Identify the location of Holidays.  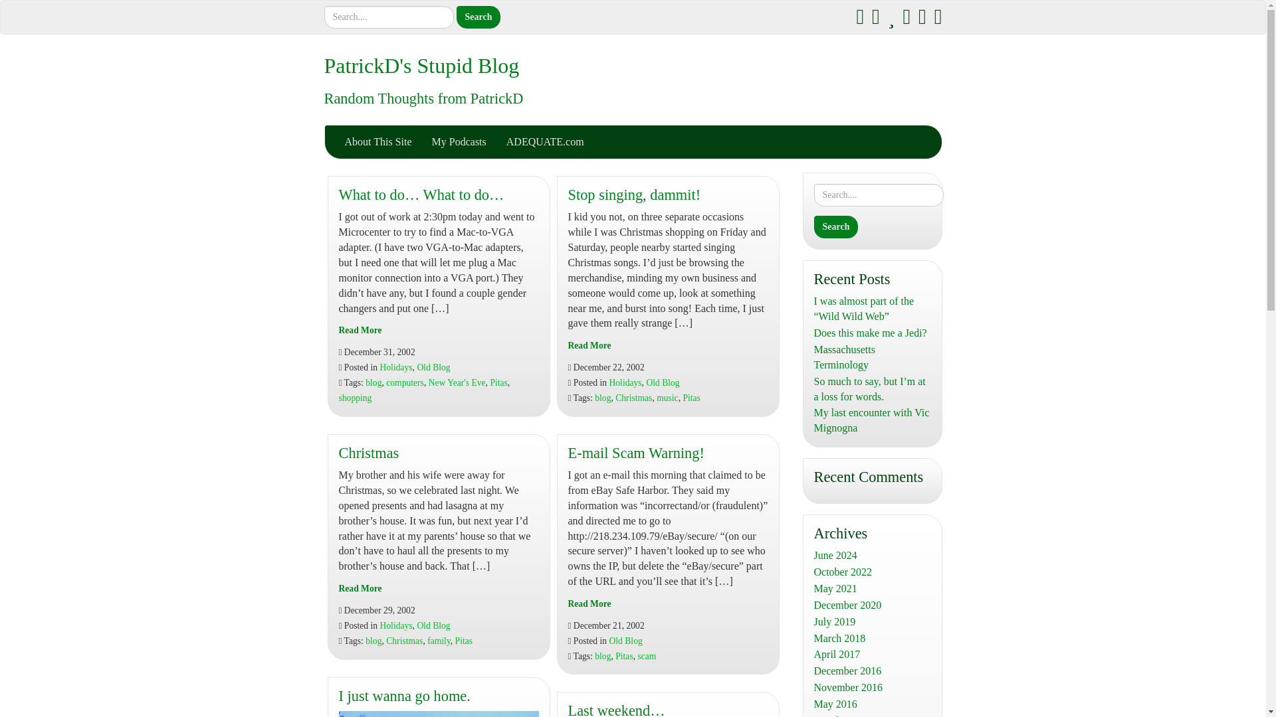
(396, 625).